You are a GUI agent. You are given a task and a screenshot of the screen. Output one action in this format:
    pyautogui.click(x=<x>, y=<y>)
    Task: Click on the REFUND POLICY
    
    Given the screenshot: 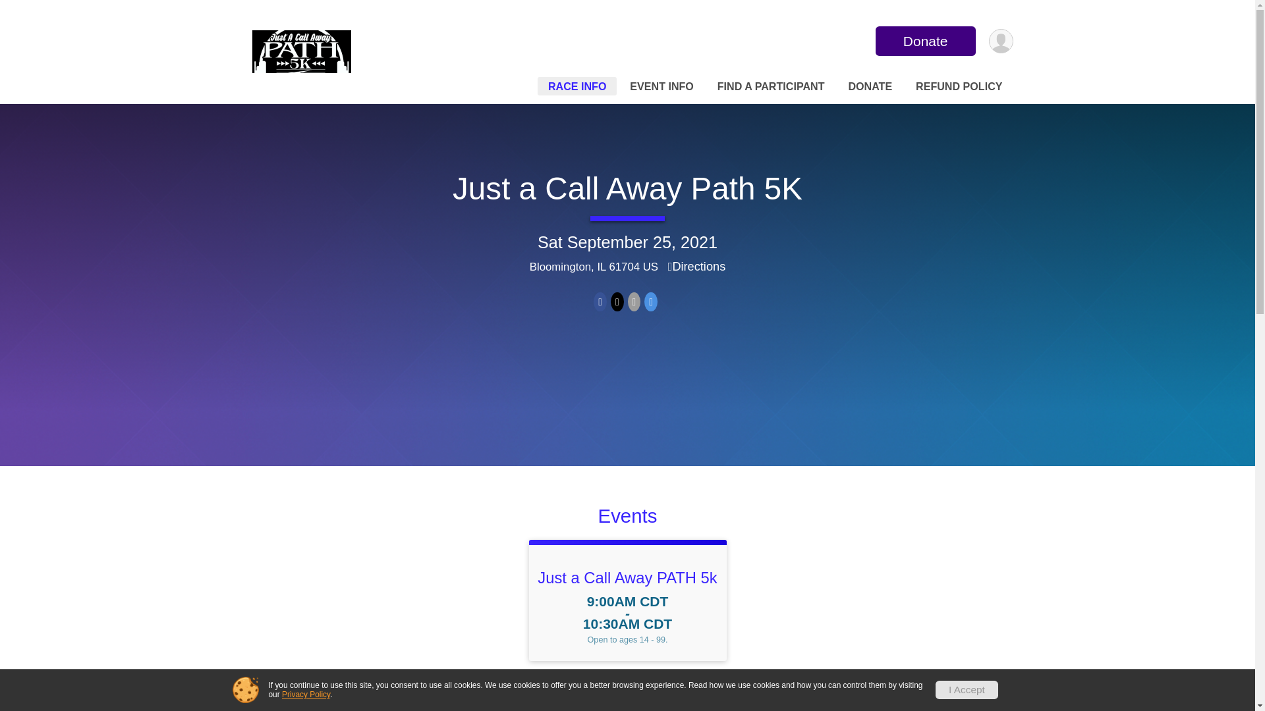 What is the action you would take?
    pyautogui.click(x=959, y=86)
    